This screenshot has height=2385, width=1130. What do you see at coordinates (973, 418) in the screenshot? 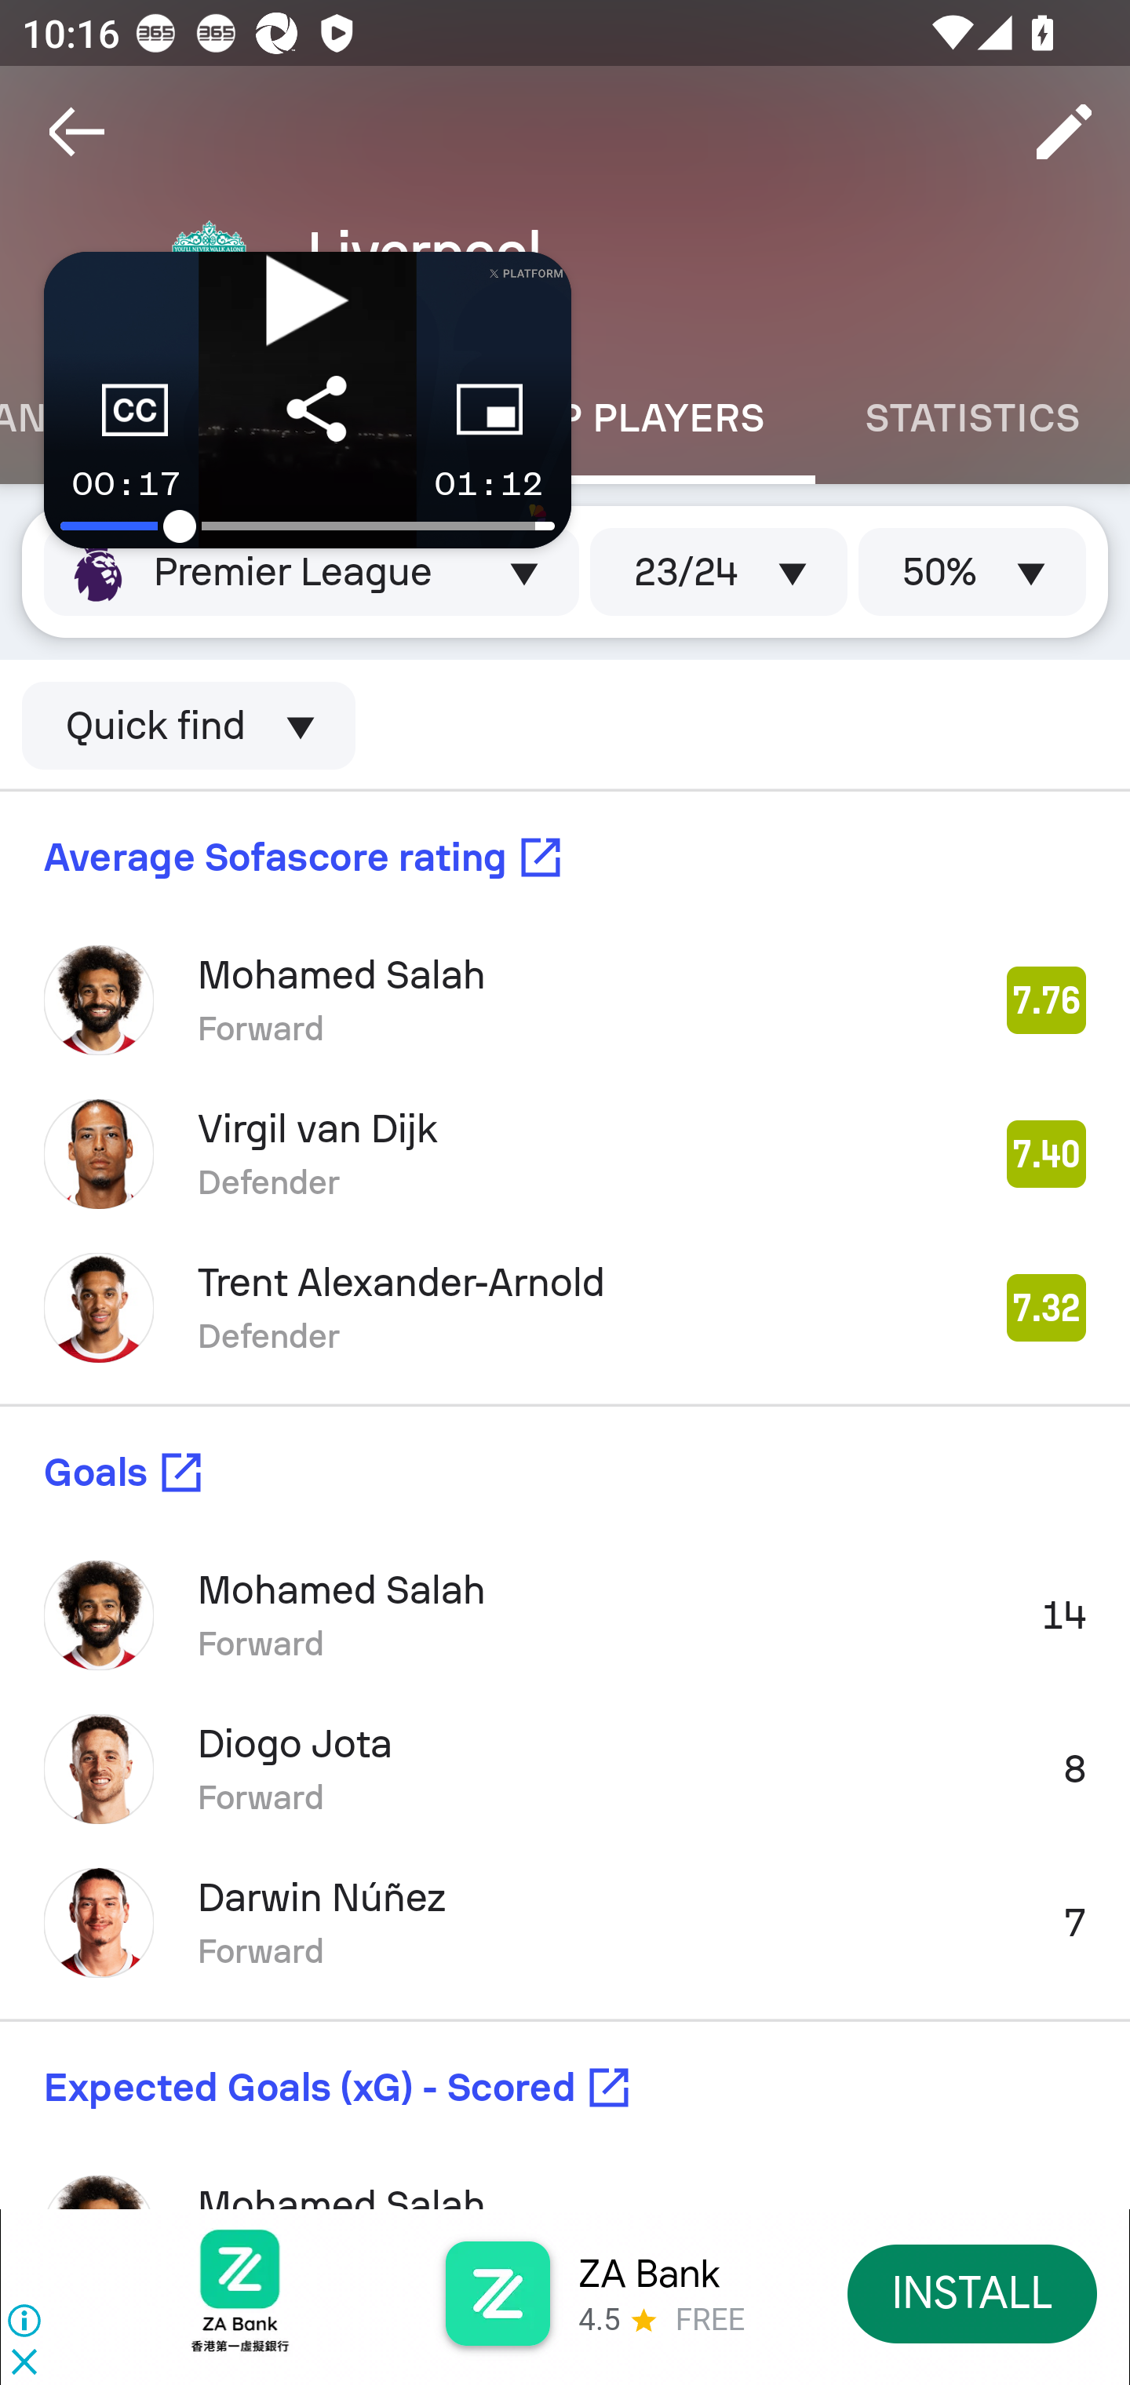
I see `Statistics STATISTICS` at bounding box center [973, 418].